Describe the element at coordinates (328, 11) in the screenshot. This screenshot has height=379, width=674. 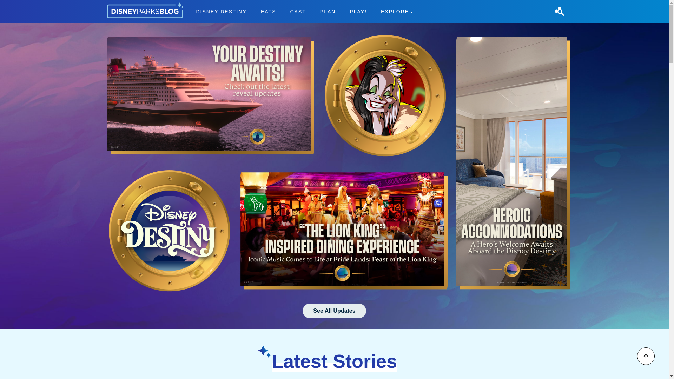
I see `PLAN` at that location.